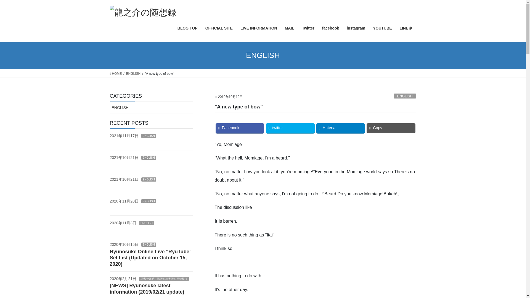 Image resolution: width=530 pixels, height=298 pixels. I want to click on ENGLISH, so click(149, 157).